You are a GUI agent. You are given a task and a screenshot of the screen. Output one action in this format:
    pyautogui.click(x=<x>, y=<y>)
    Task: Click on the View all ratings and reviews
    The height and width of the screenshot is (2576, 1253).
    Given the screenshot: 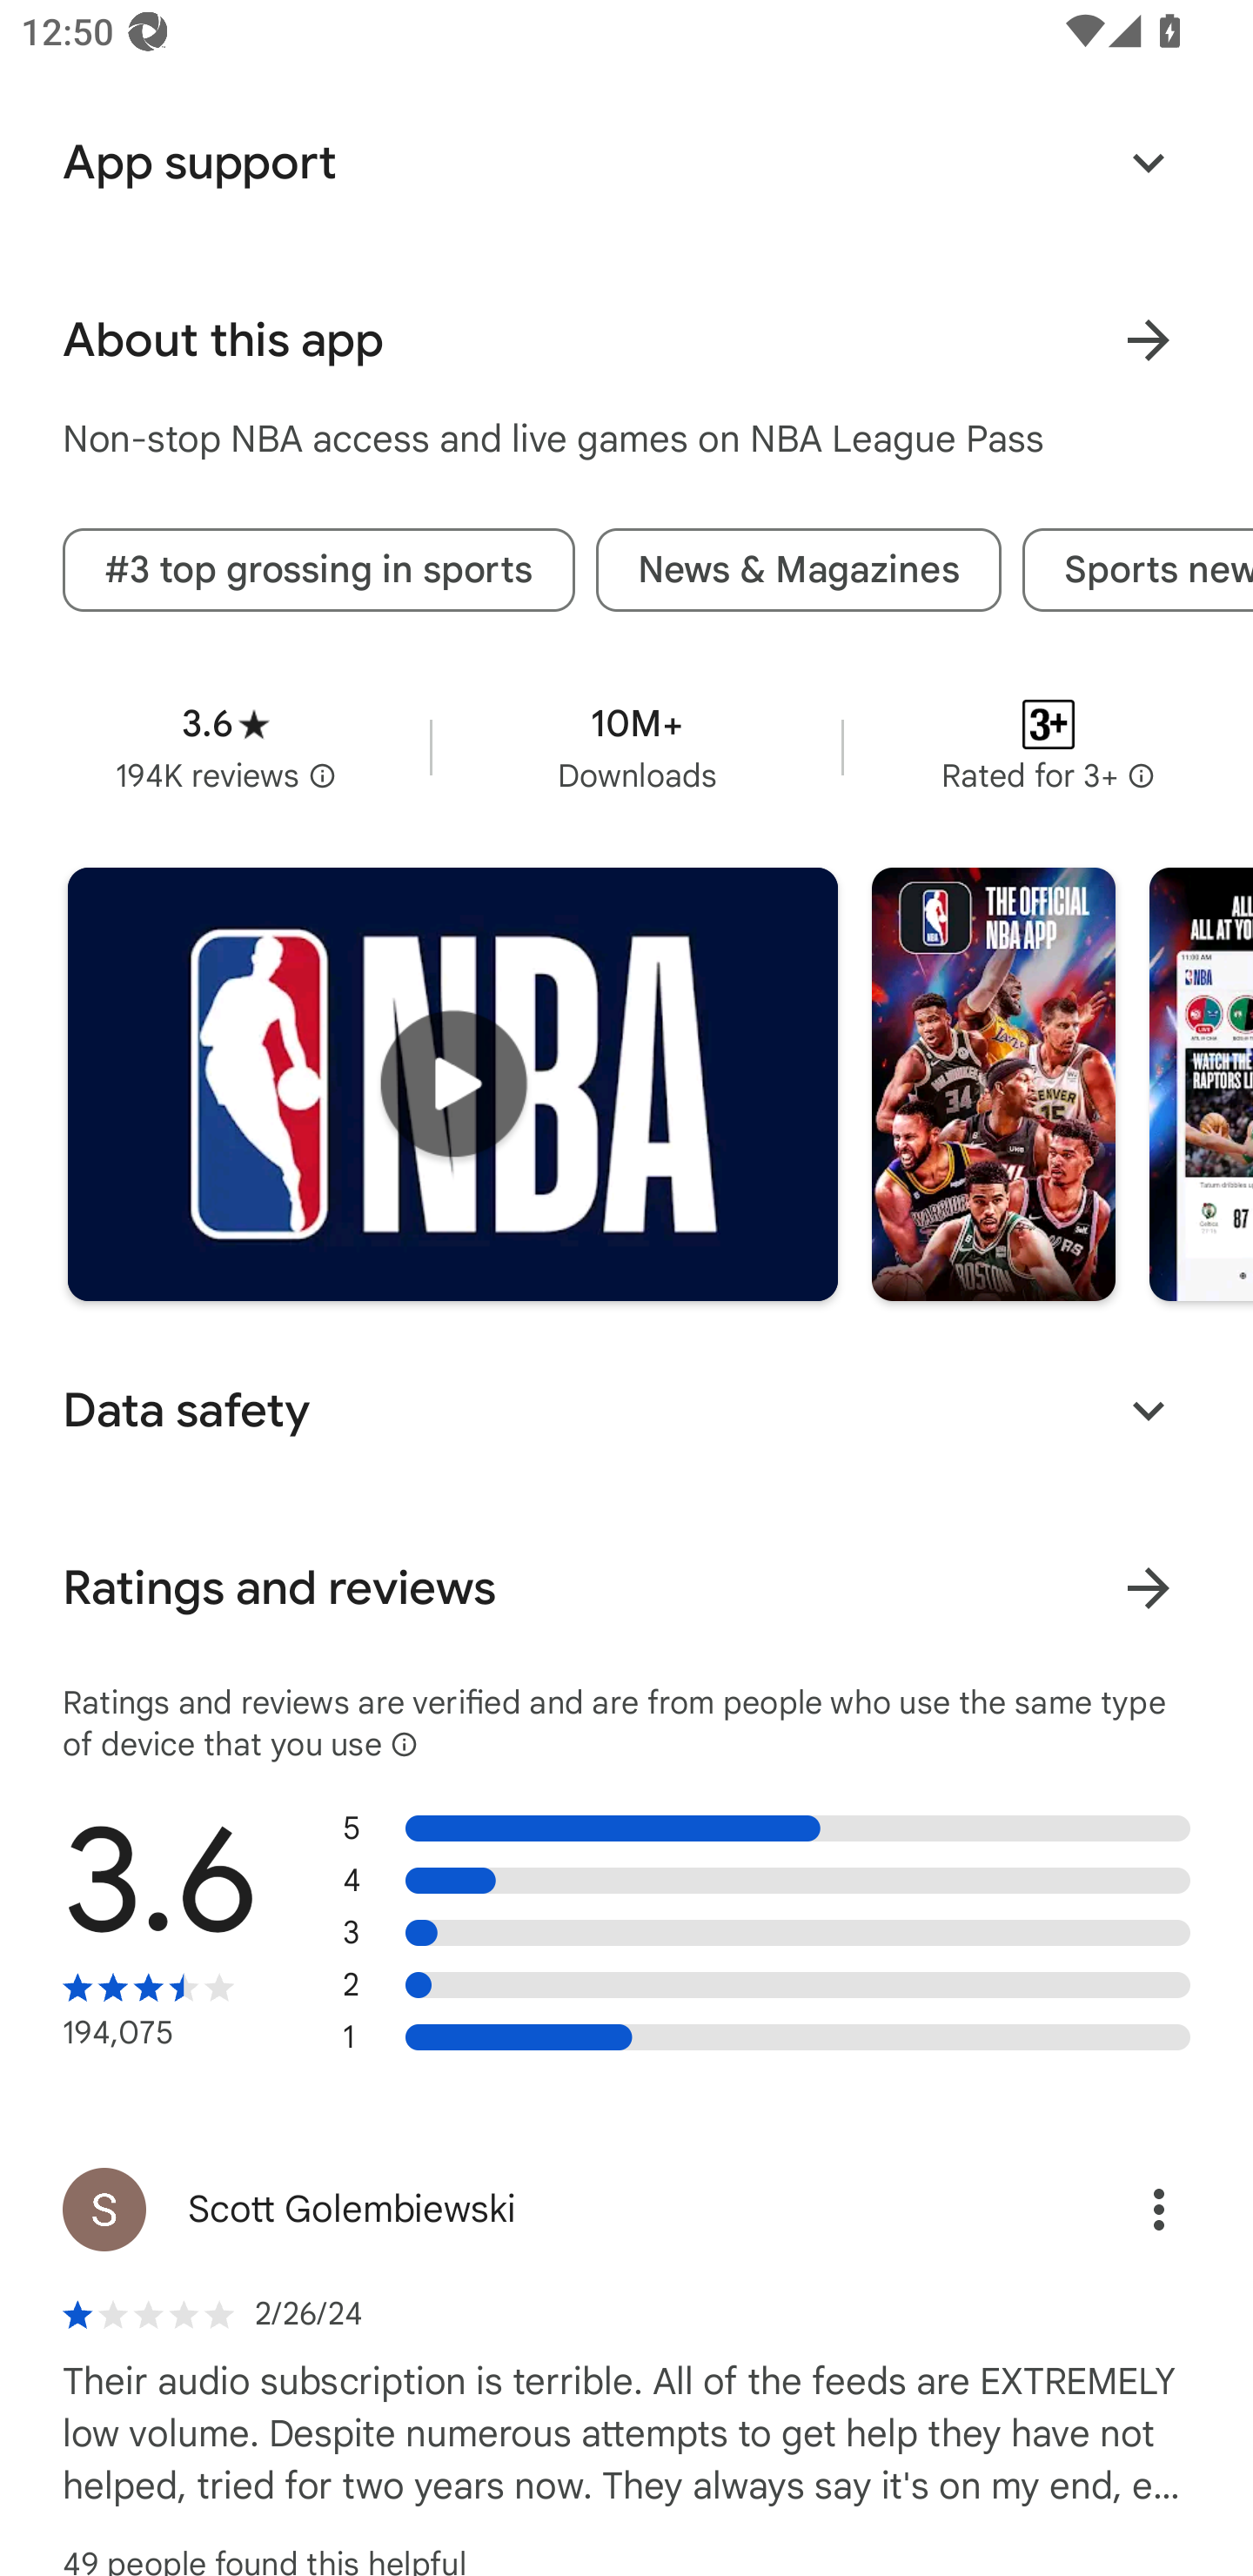 What is the action you would take?
    pyautogui.click(x=1149, y=1587)
    